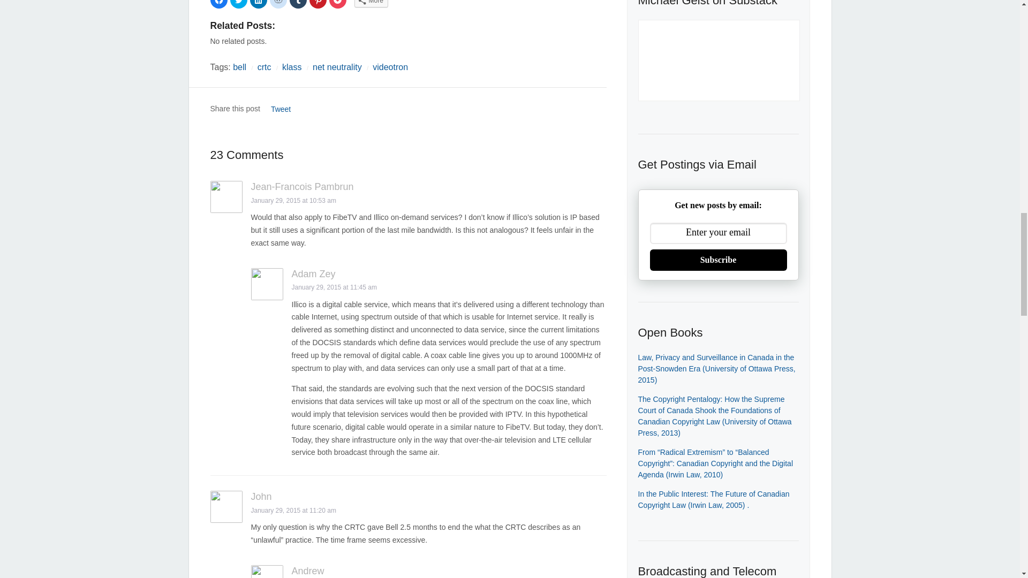 The height and width of the screenshot is (578, 1028). What do you see at coordinates (278, 4) in the screenshot?
I see `Click to share on Reddit` at bounding box center [278, 4].